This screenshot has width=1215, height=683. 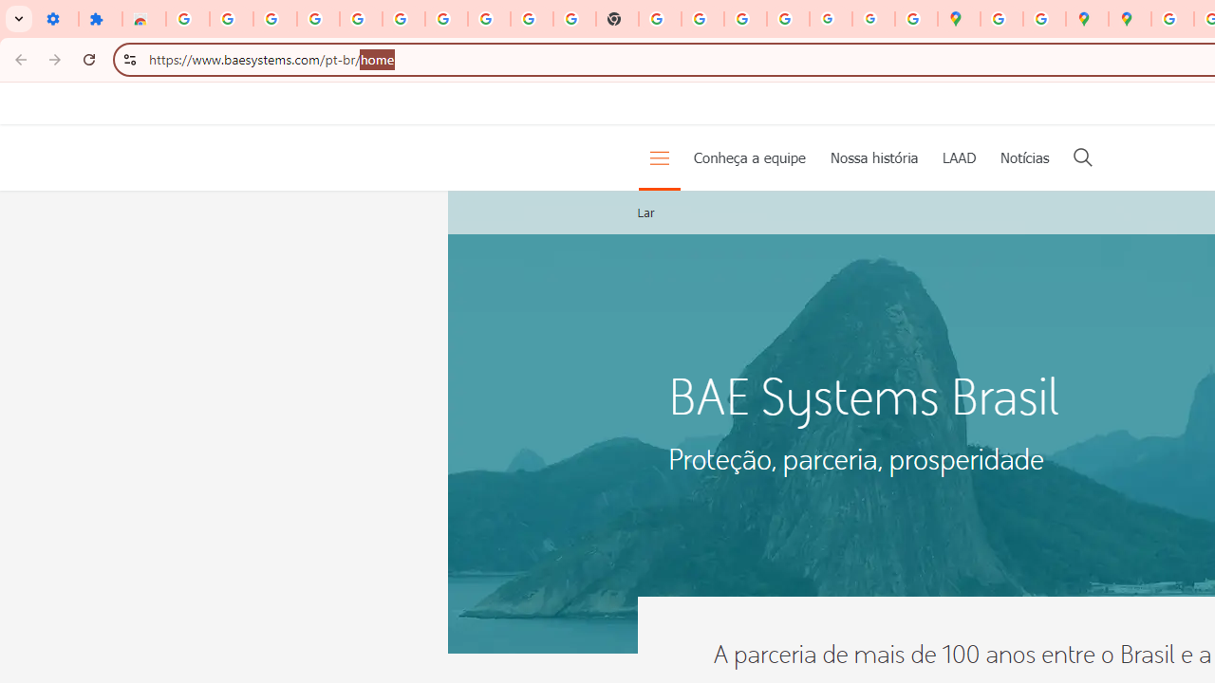 What do you see at coordinates (1173, 19) in the screenshot?
I see `Sign in - Google Accounts` at bounding box center [1173, 19].